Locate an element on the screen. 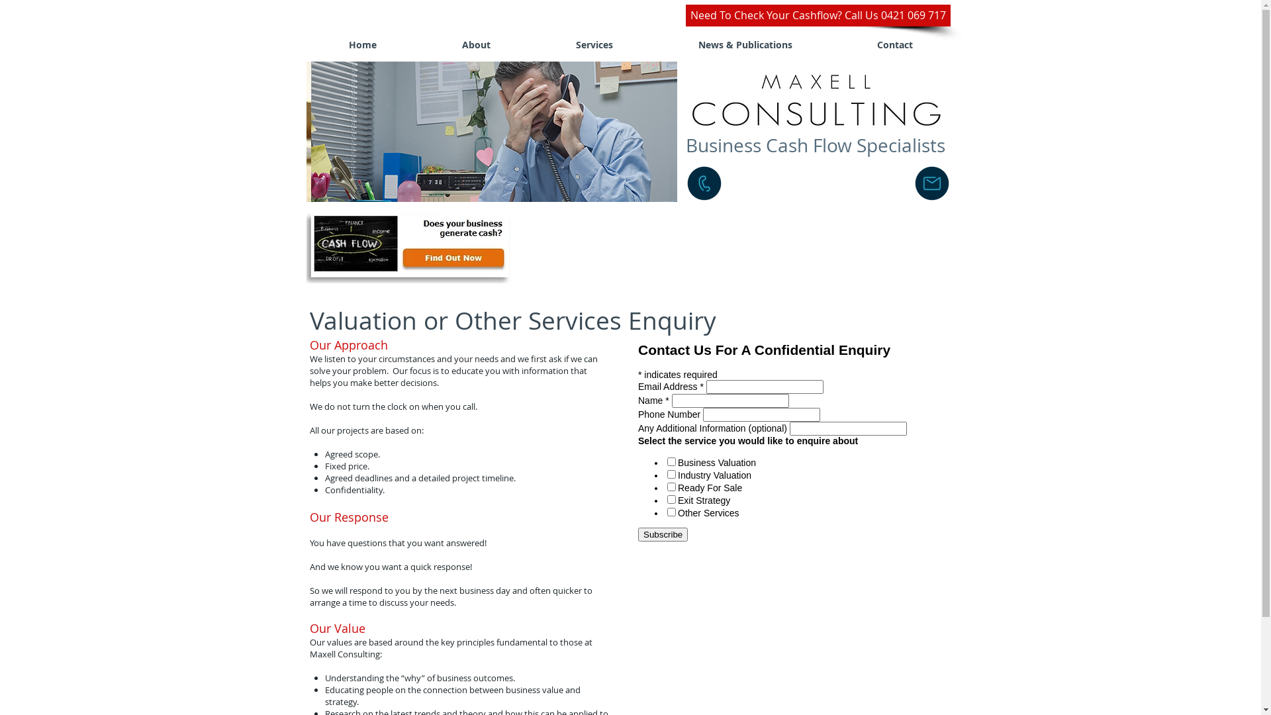 This screenshot has width=1271, height=715. Home is located at coordinates (363, 45).